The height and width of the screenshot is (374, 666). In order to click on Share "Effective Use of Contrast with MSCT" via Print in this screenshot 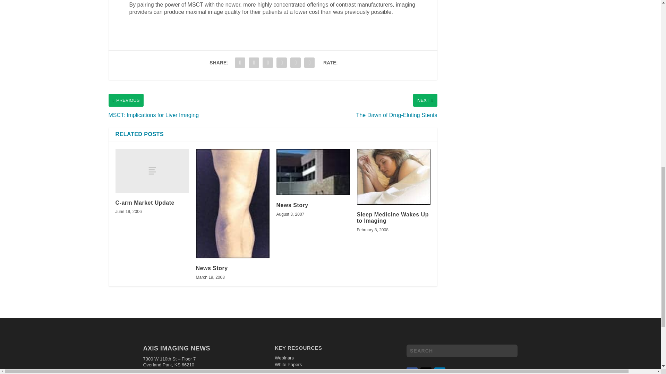, I will do `click(309, 62)`.